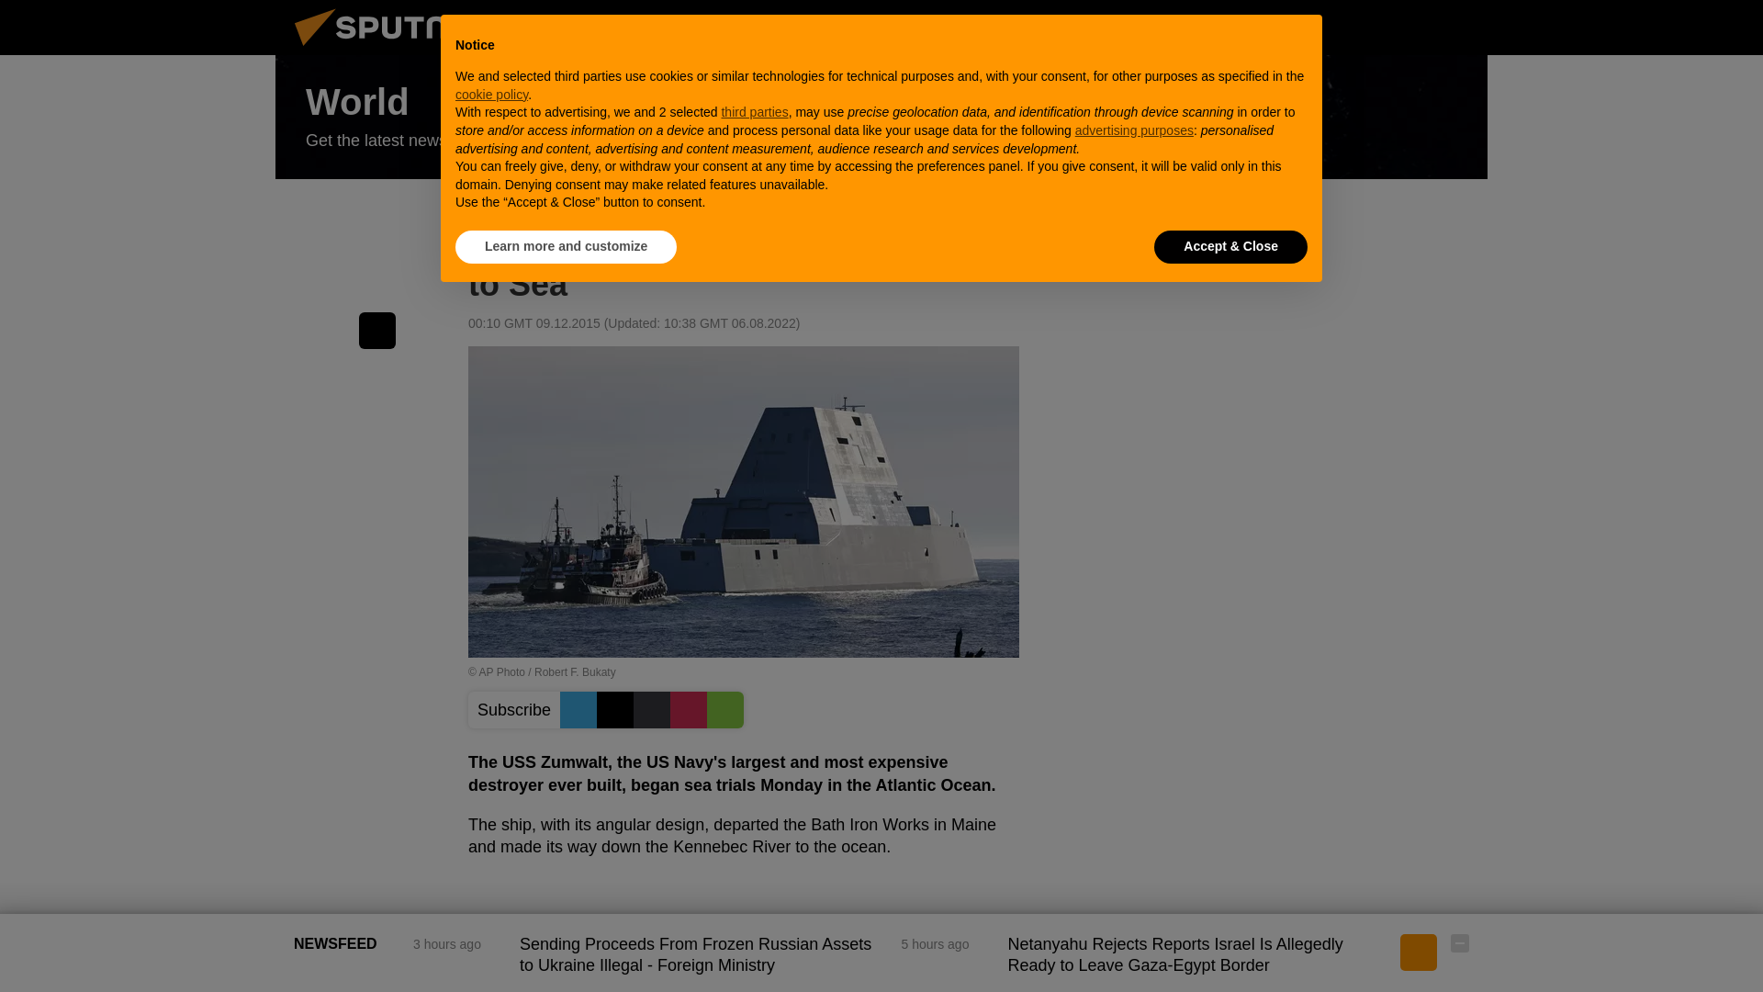 The image size is (1763, 992). What do you see at coordinates (881, 118) in the screenshot?
I see `World` at bounding box center [881, 118].